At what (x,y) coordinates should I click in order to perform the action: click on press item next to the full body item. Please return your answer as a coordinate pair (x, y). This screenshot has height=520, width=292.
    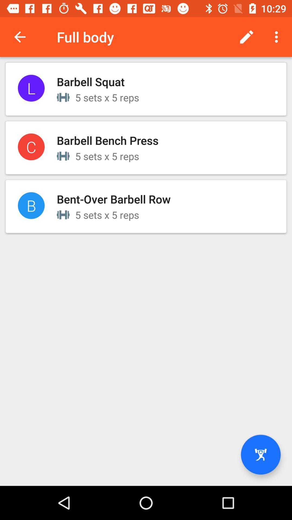
    Looking at the image, I should click on (247, 37).